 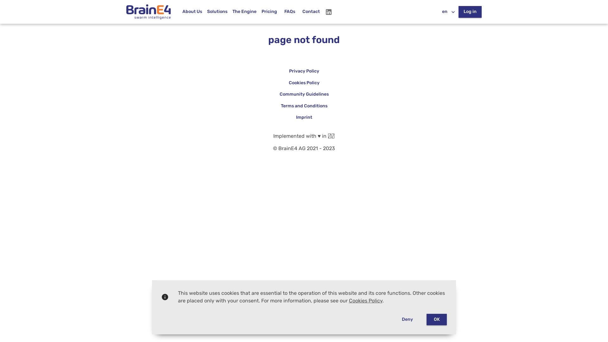 I want to click on Solutions, so click(x=217, y=12).